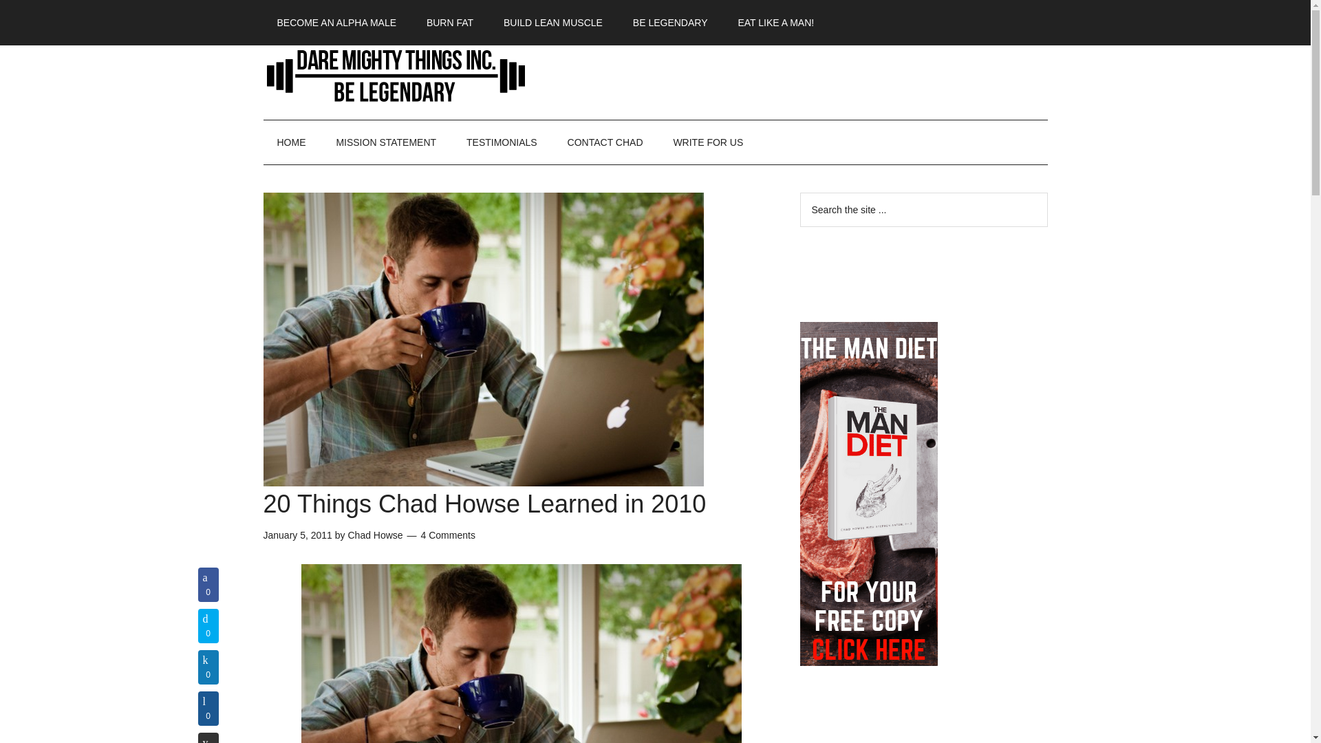 This screenshot has width=1321, height=743. Describe the element at coordinates (708, 142) in the screenshot. I see `WRITE FOR US` at that location.